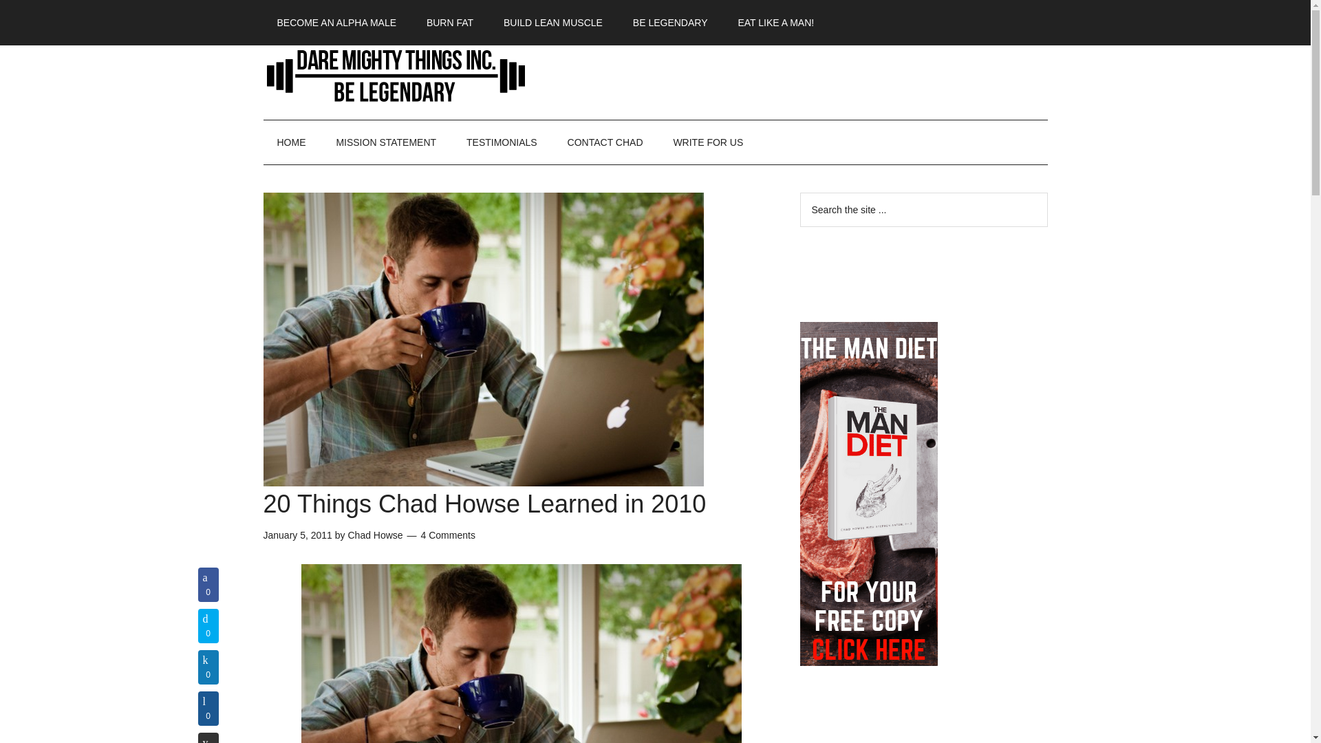 This screenshot has width=1321, height=743. Describe the element at coordinates (708, 142) in the screenshot. I see `WRITE FOR US` at that location.